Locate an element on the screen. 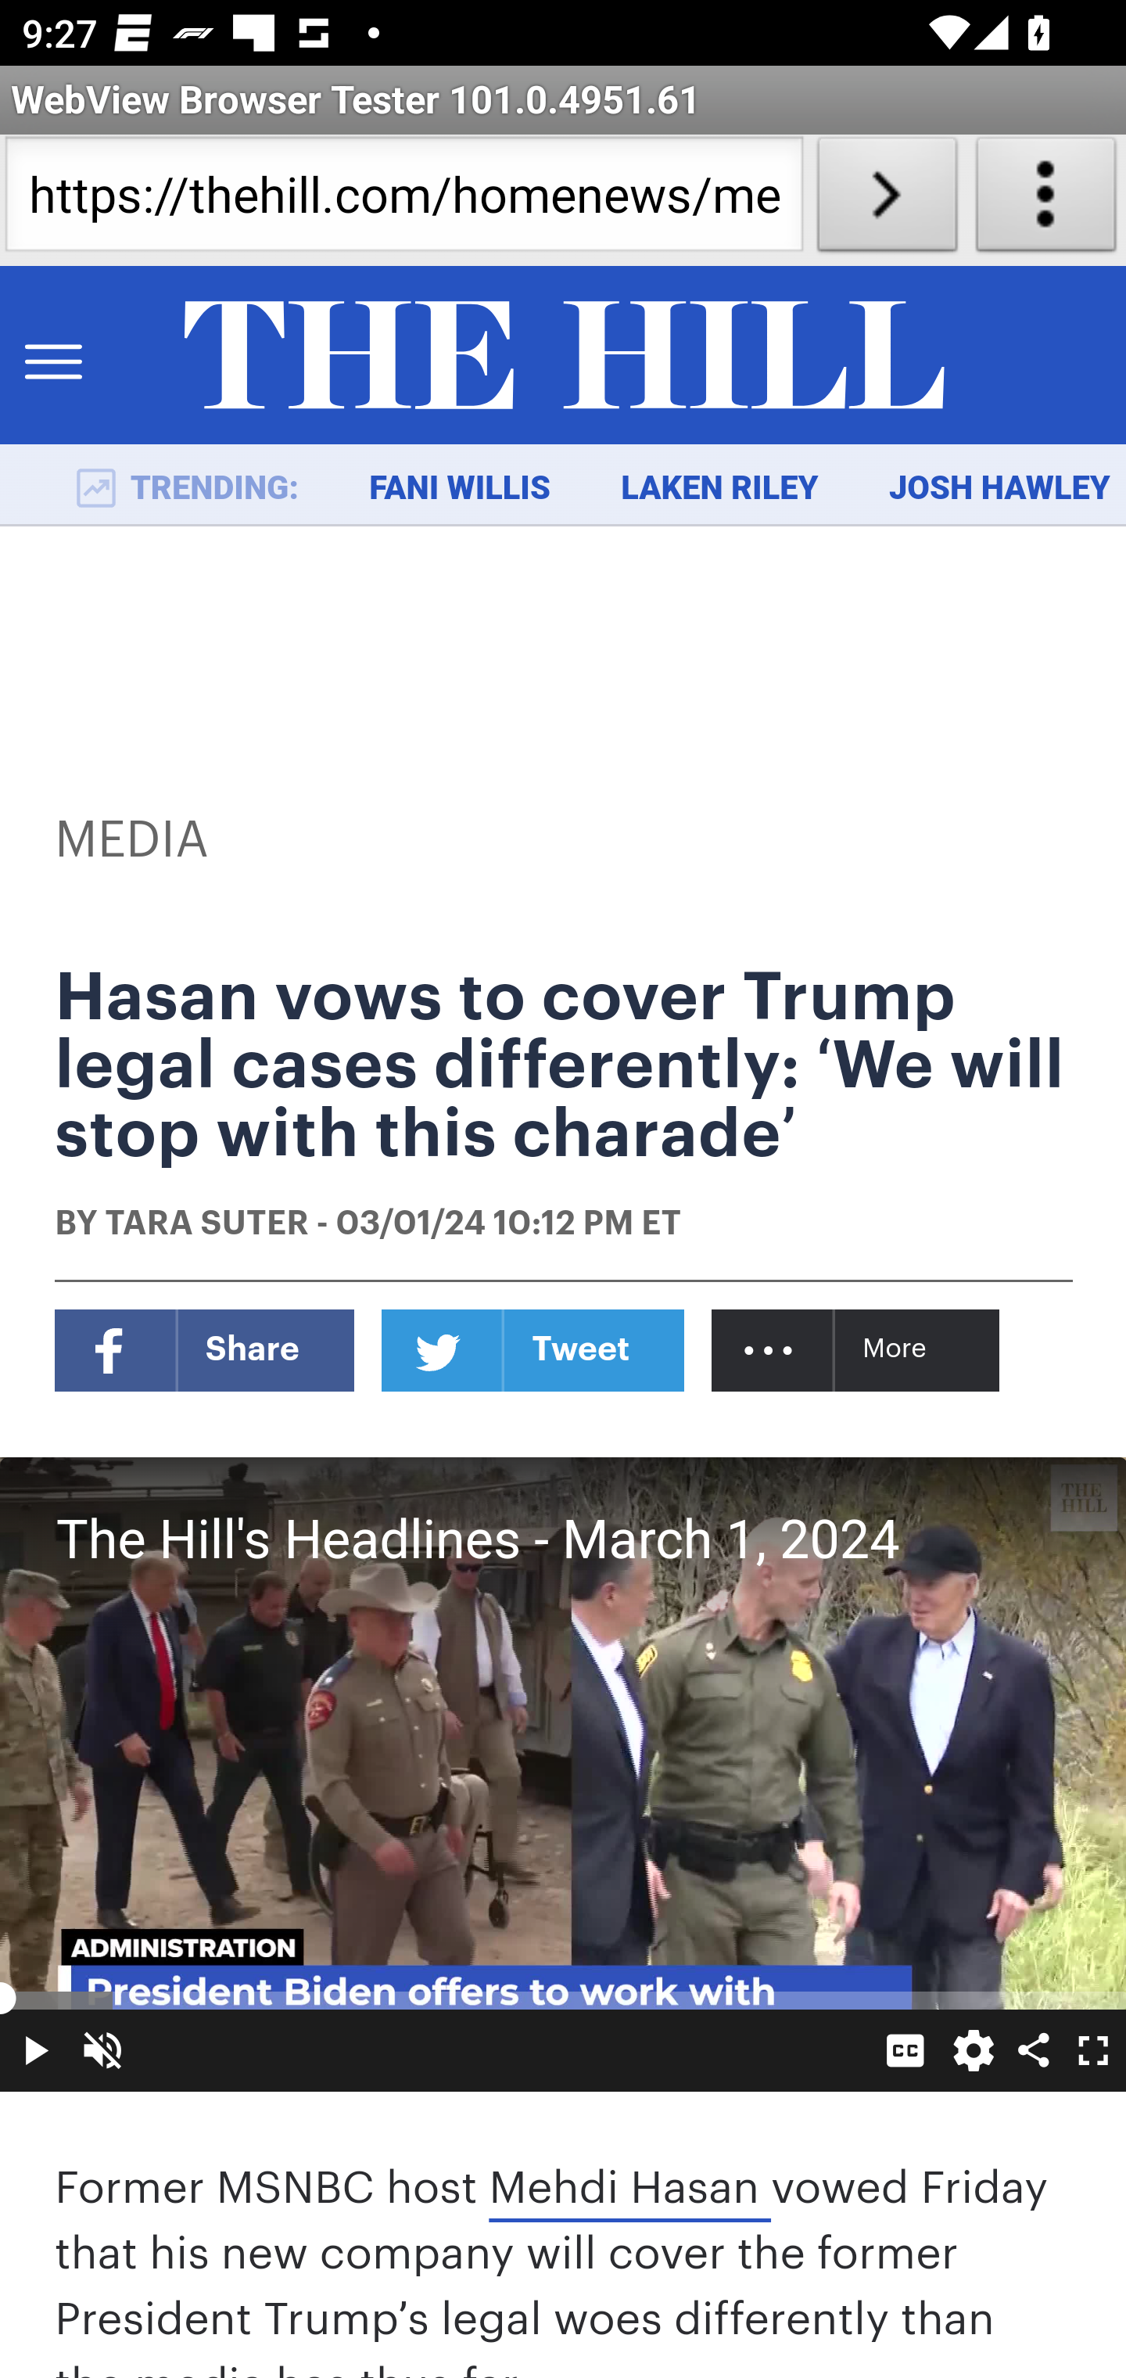 This screenshot has height=2378, width=1126. Twitter Tweet Twitter Tweet is located at coordinates (533, 1349).